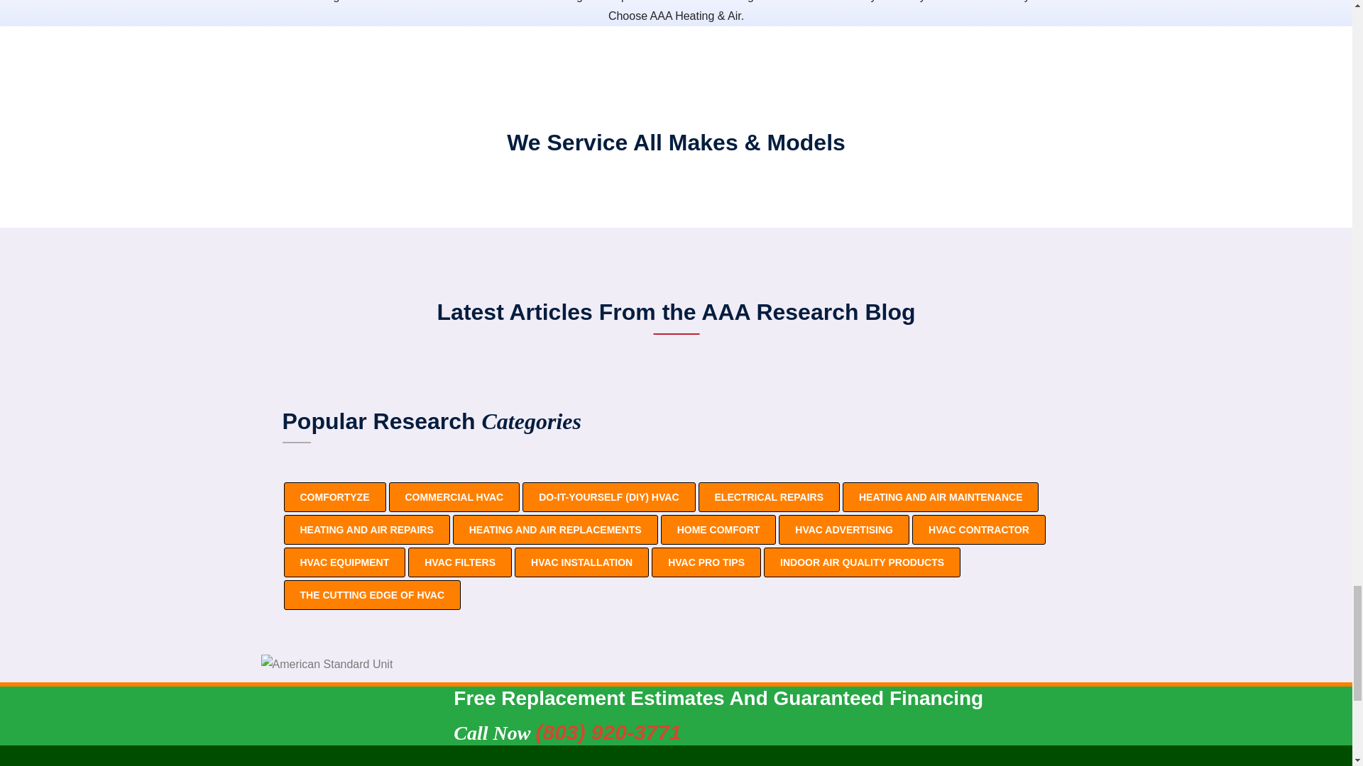  I want to click on Comfortyze Tag, so click(334, 497).